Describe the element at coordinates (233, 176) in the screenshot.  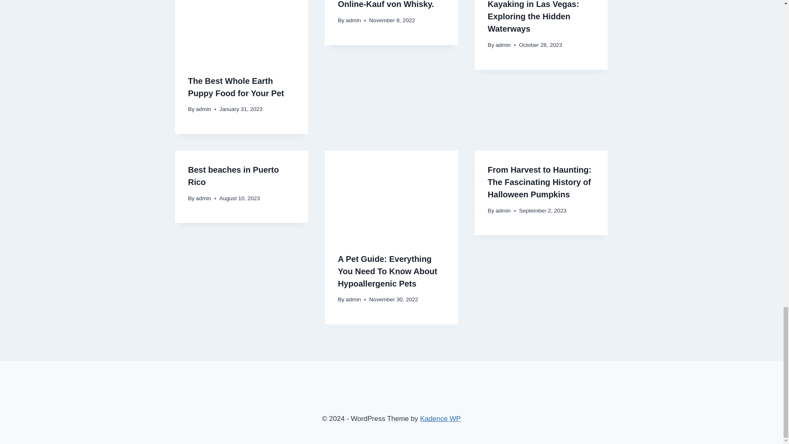
I see `Best beaches in Puerto Rico` at that location.